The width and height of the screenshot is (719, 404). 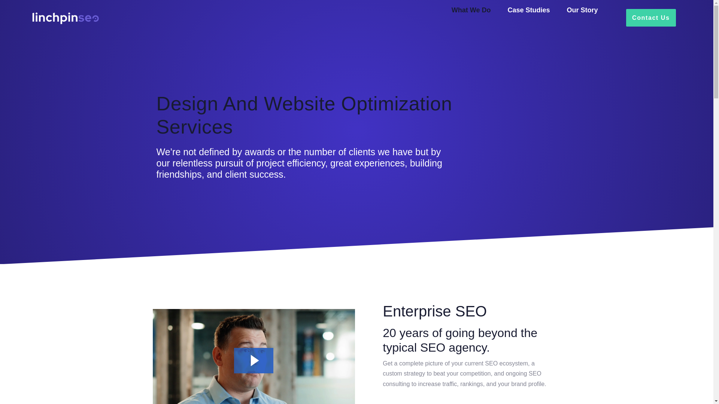 What do you see at coordinates (651, 18) in the screenshot?
I see `Contact` at bounding box center [651, 18].